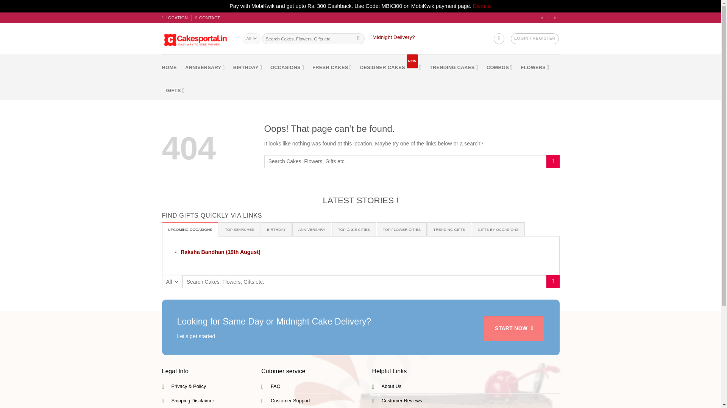 The image size is (727, 408). I want to click on Send us an email, so click(556, 17).